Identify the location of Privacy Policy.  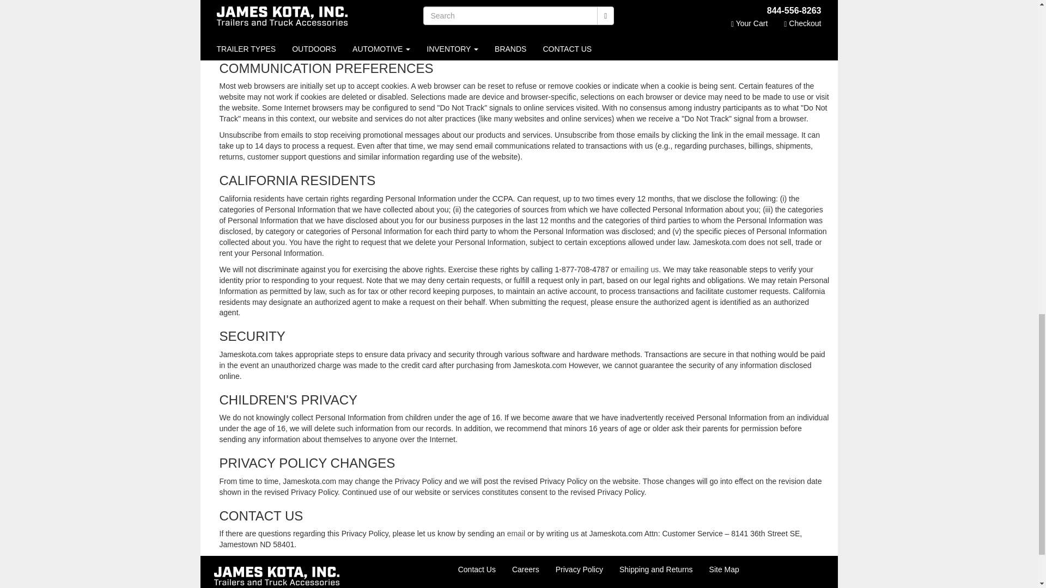
(579, 569).